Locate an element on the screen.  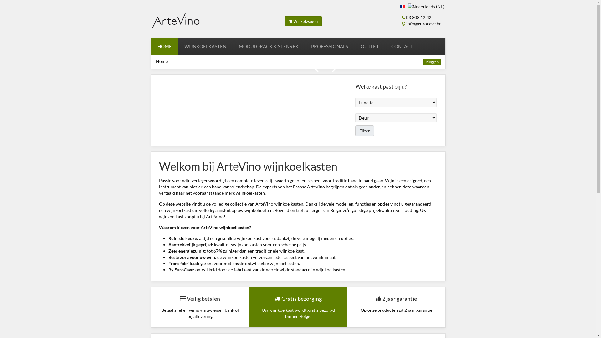
WIJNKOELKASTEN is located at coordinates (205, 46).